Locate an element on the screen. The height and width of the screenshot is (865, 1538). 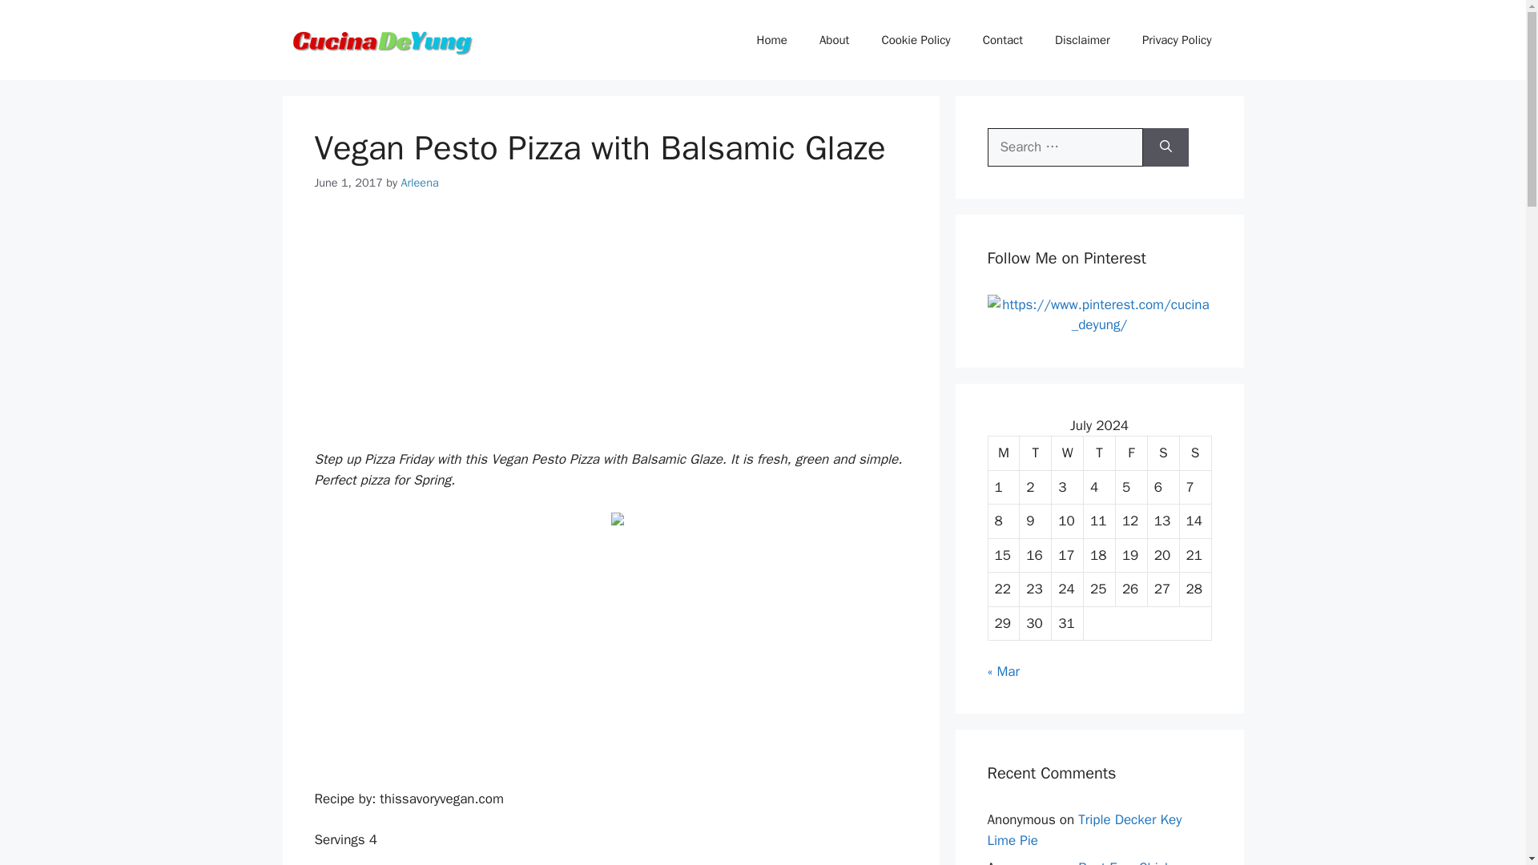
Triple Decker Key Lime Pie is located at coordinates (1084, 830).